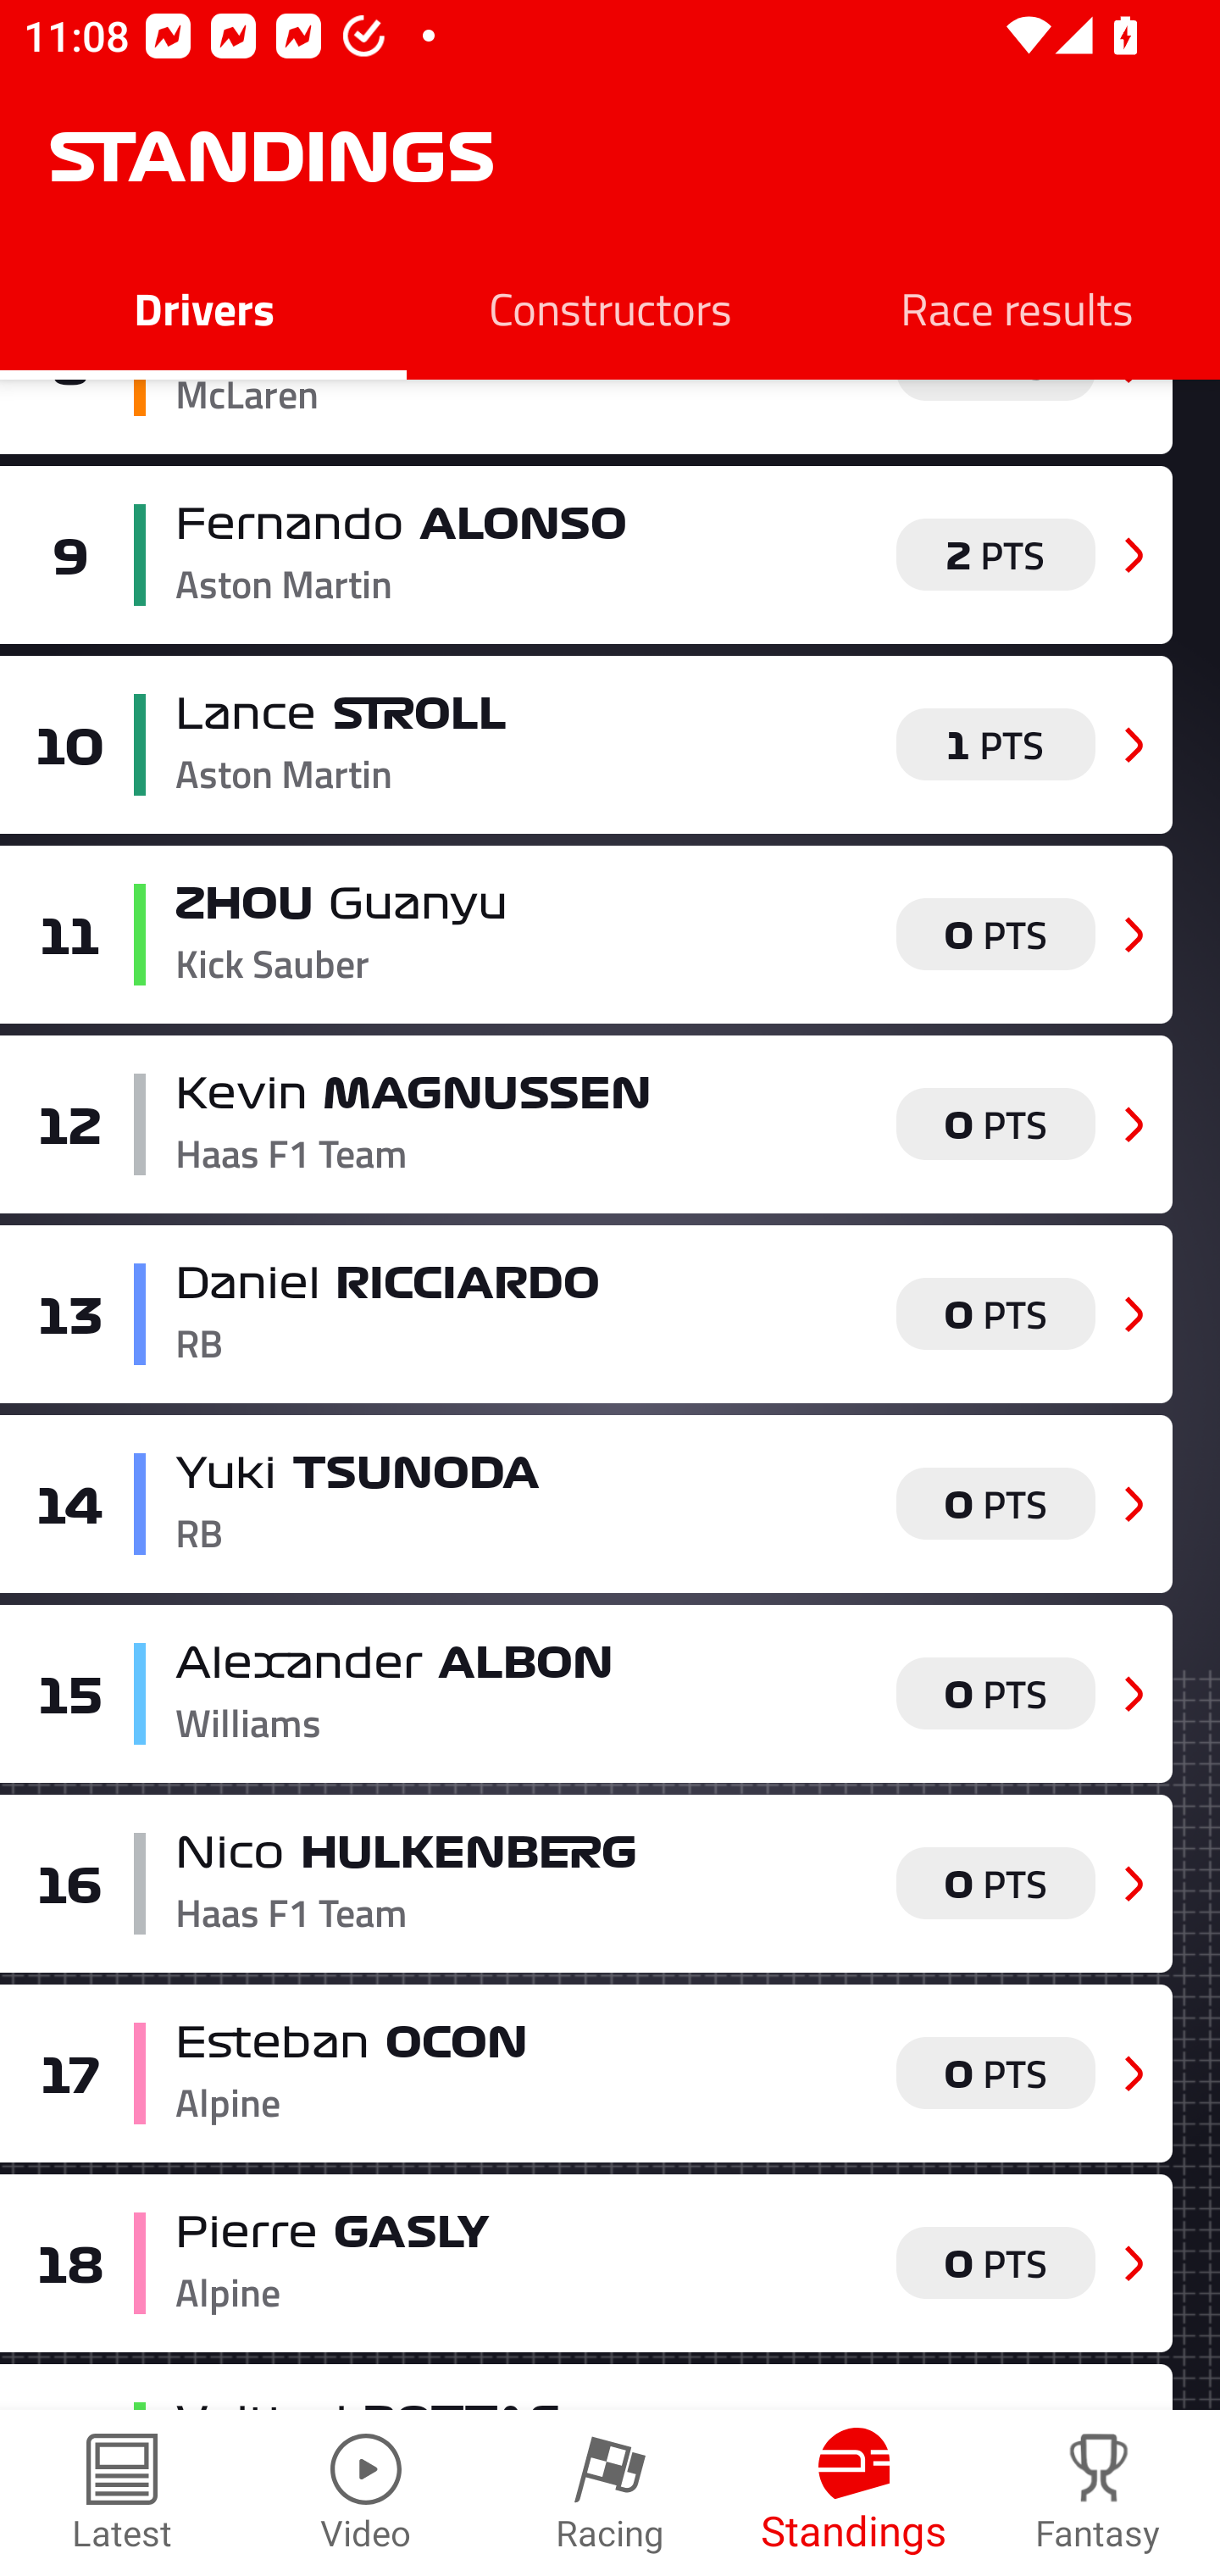 The height and width of the screenshot is (2576, 1220). Describe the element at coordinates (586, 2262) in the screenshot. I see `18 Pierre GASLY Alpine 0 PTS` at that location.